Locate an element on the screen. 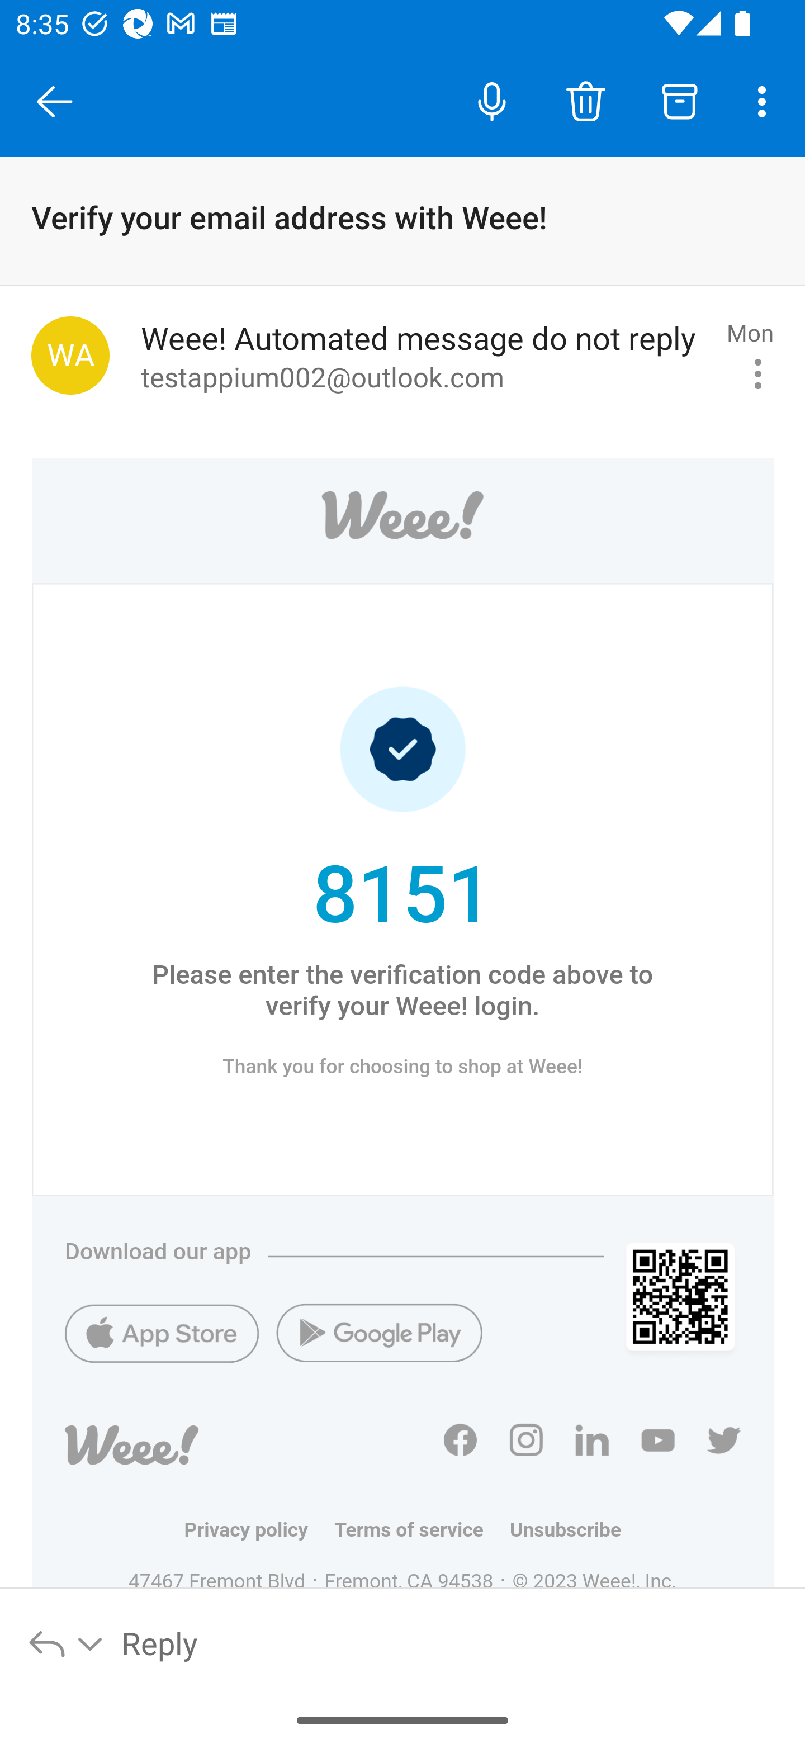 The image size is (805, 1744). Delete is located at coordinates (585, 101).